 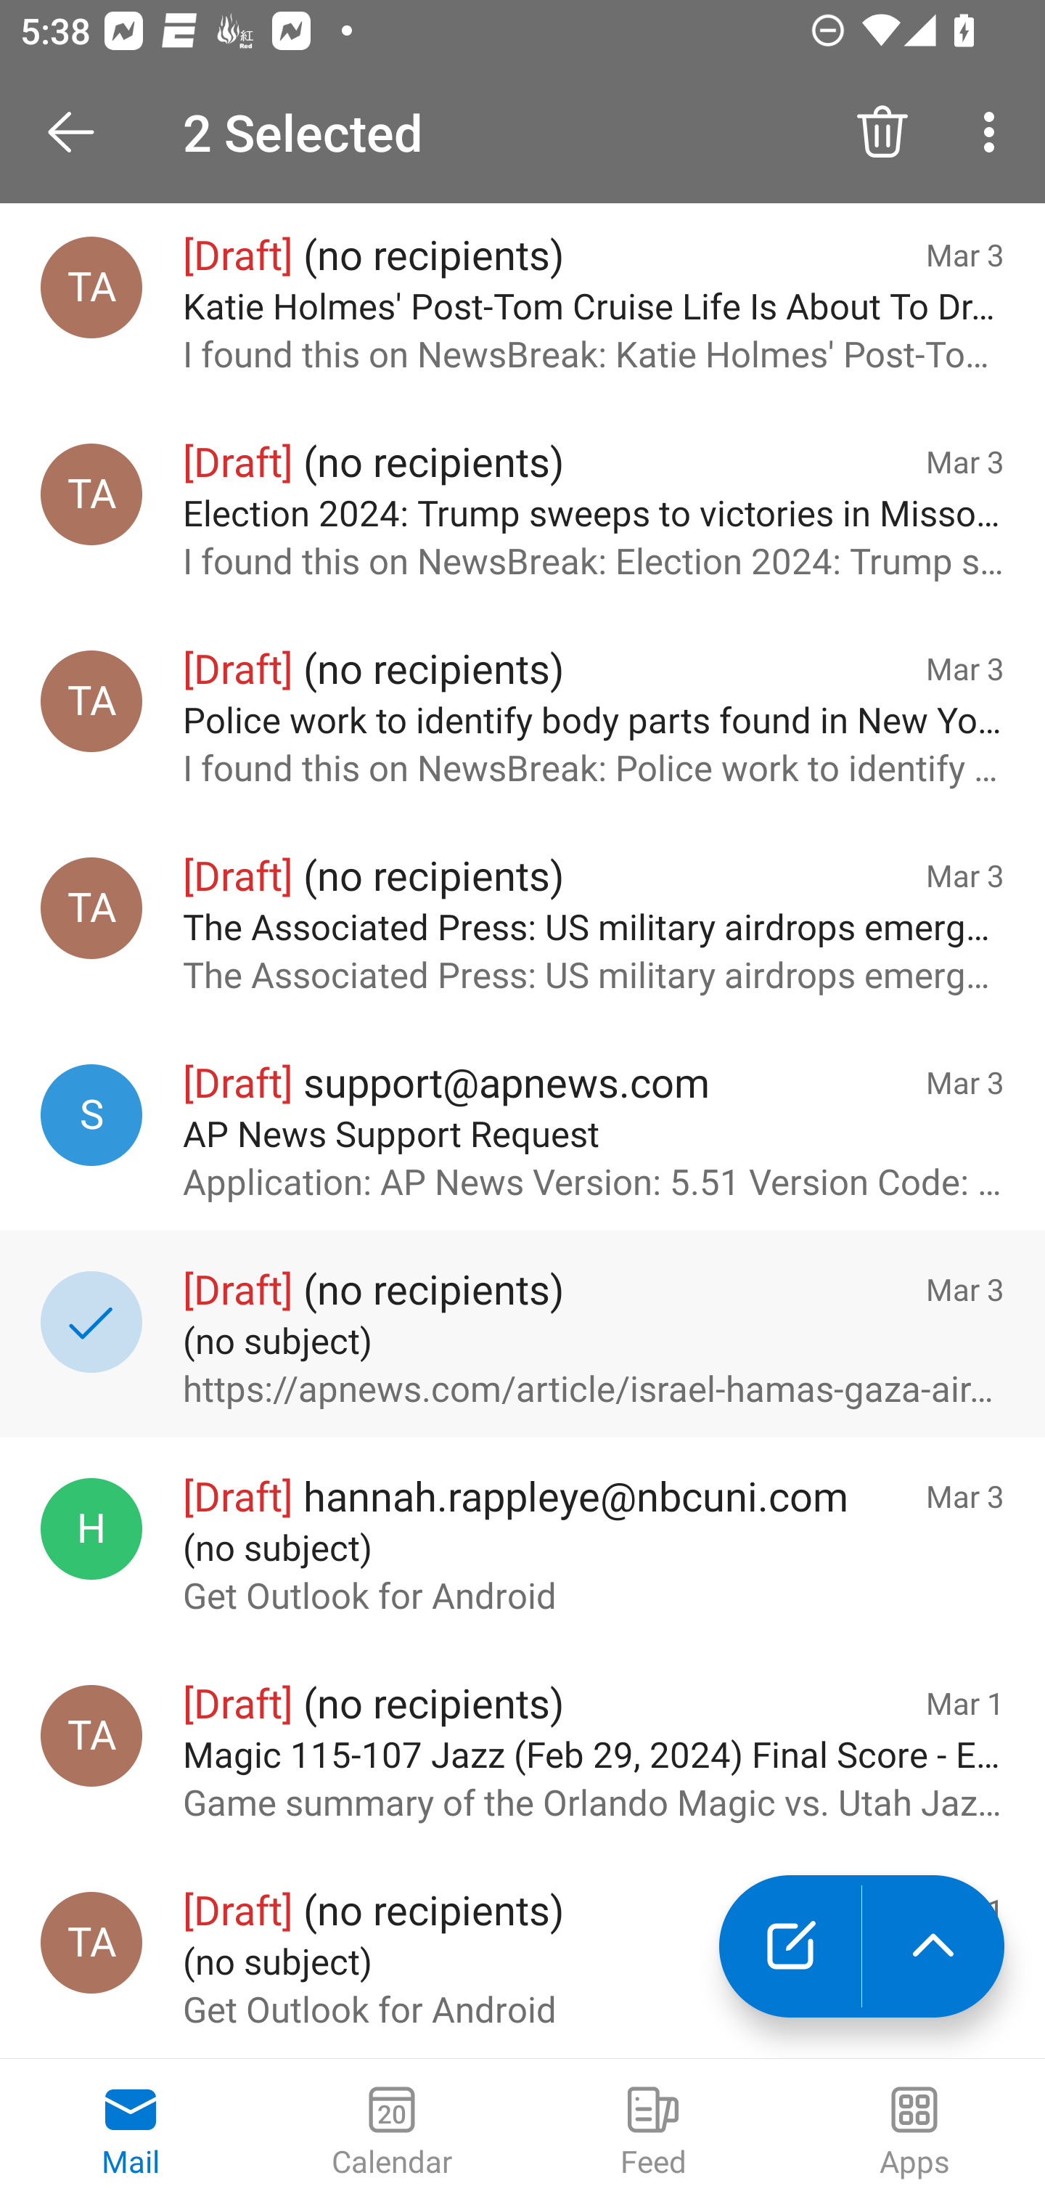 I want to click on support@apnews.com, so click(x=91, y=1114).